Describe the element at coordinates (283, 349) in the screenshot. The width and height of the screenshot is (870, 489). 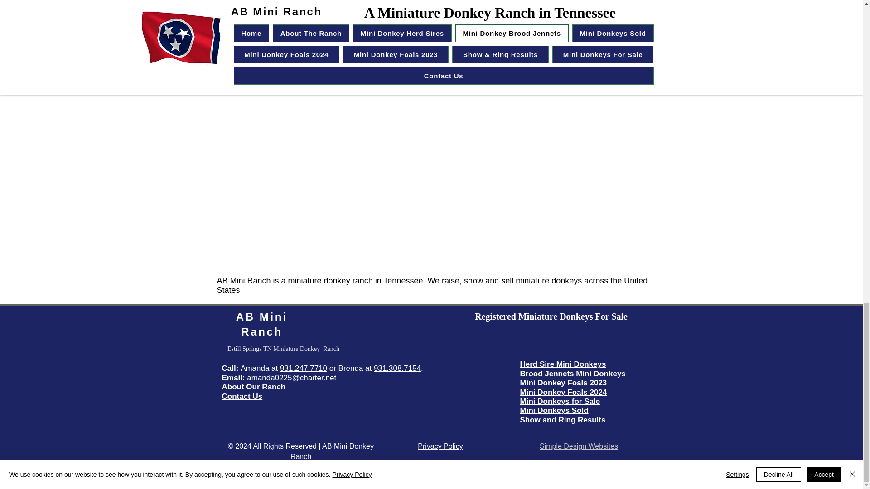
I see `Estill Springs TN Miniature Donkey  Ranch` at that location.